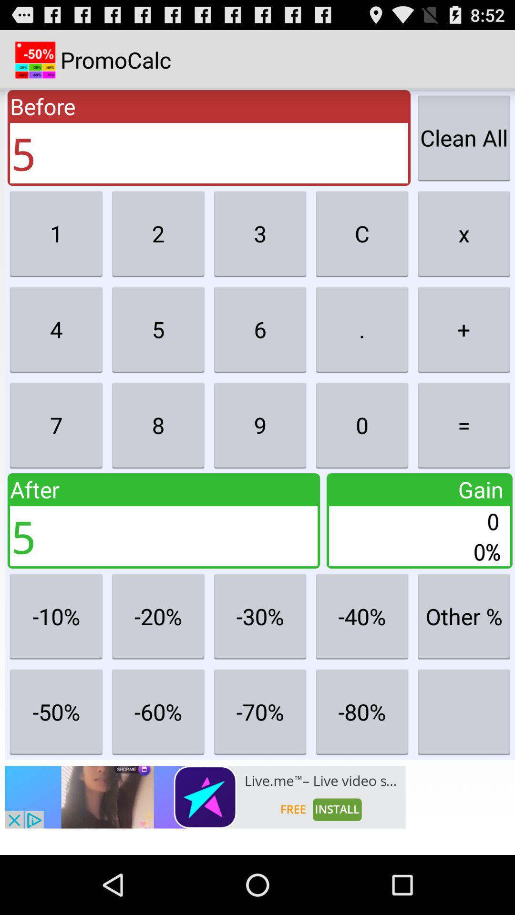  Describe the element at coordinates (205, 797) in the screenshot. I see `advertisement for living near person` at that location.